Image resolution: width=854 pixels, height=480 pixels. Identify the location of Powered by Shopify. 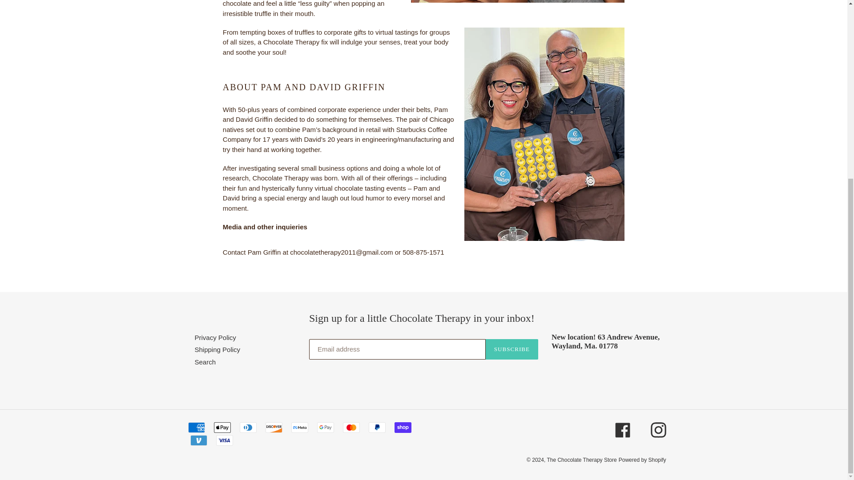
(642, 460).